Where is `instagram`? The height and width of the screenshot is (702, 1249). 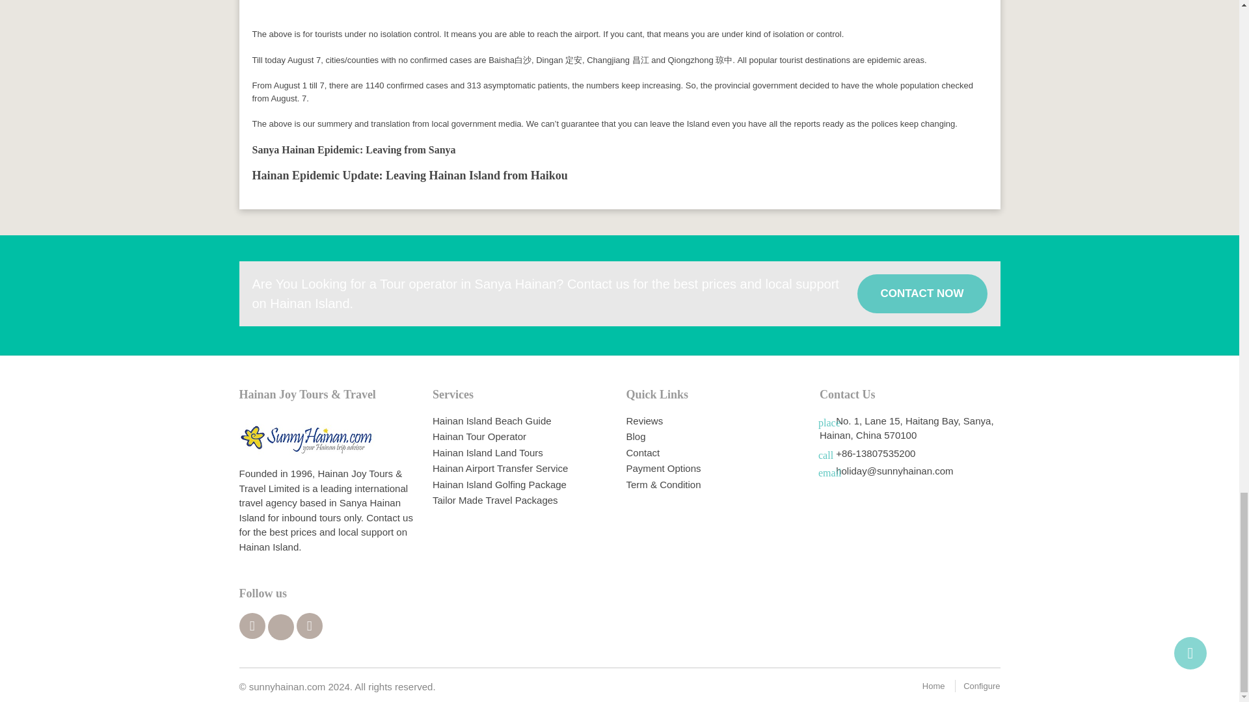 instagram is located at coordinates (310, 625).